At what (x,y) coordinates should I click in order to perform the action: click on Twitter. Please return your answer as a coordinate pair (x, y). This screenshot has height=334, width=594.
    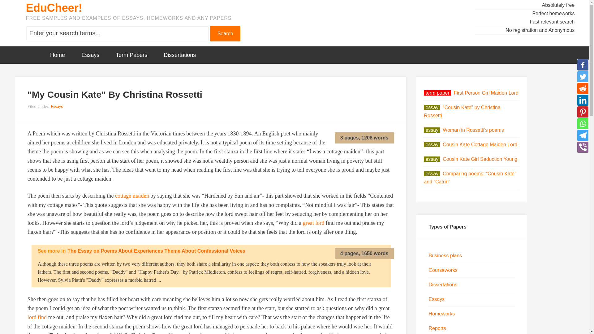
    Looking at the image, I should click on (583, 76).